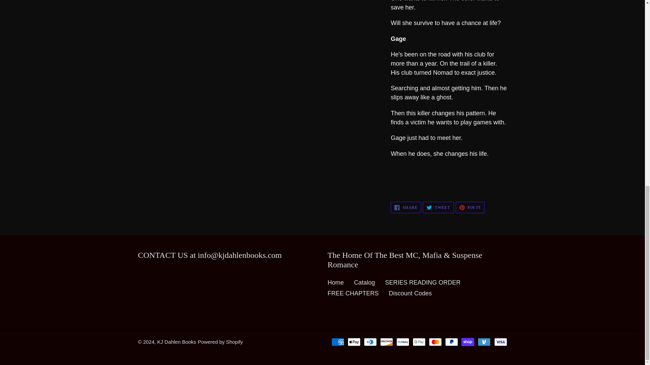 This screenshot has height=365, width=650. Describe the element at coordinates (364, 283) in the screenshot. I see `Home` at that location.